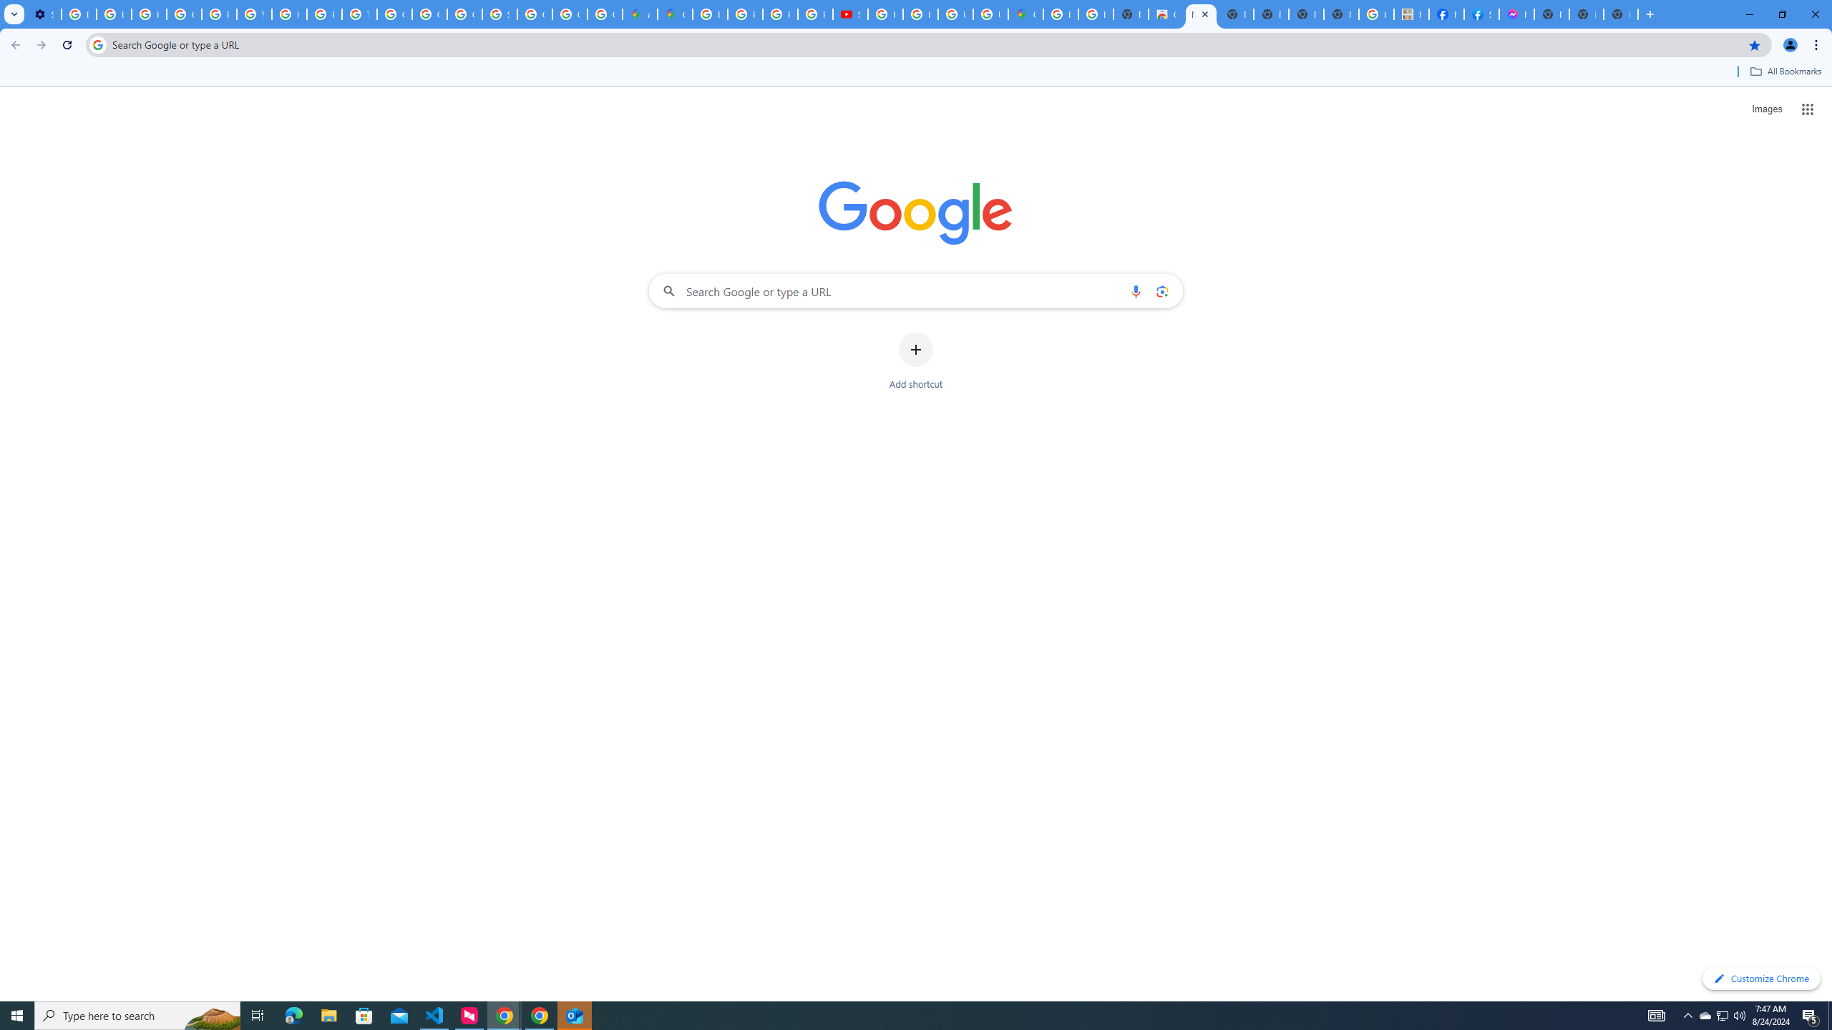 The height and width of the screenshot is (1030, 1832). I want to click on MILEY CYRUS., so click(1411, 14).